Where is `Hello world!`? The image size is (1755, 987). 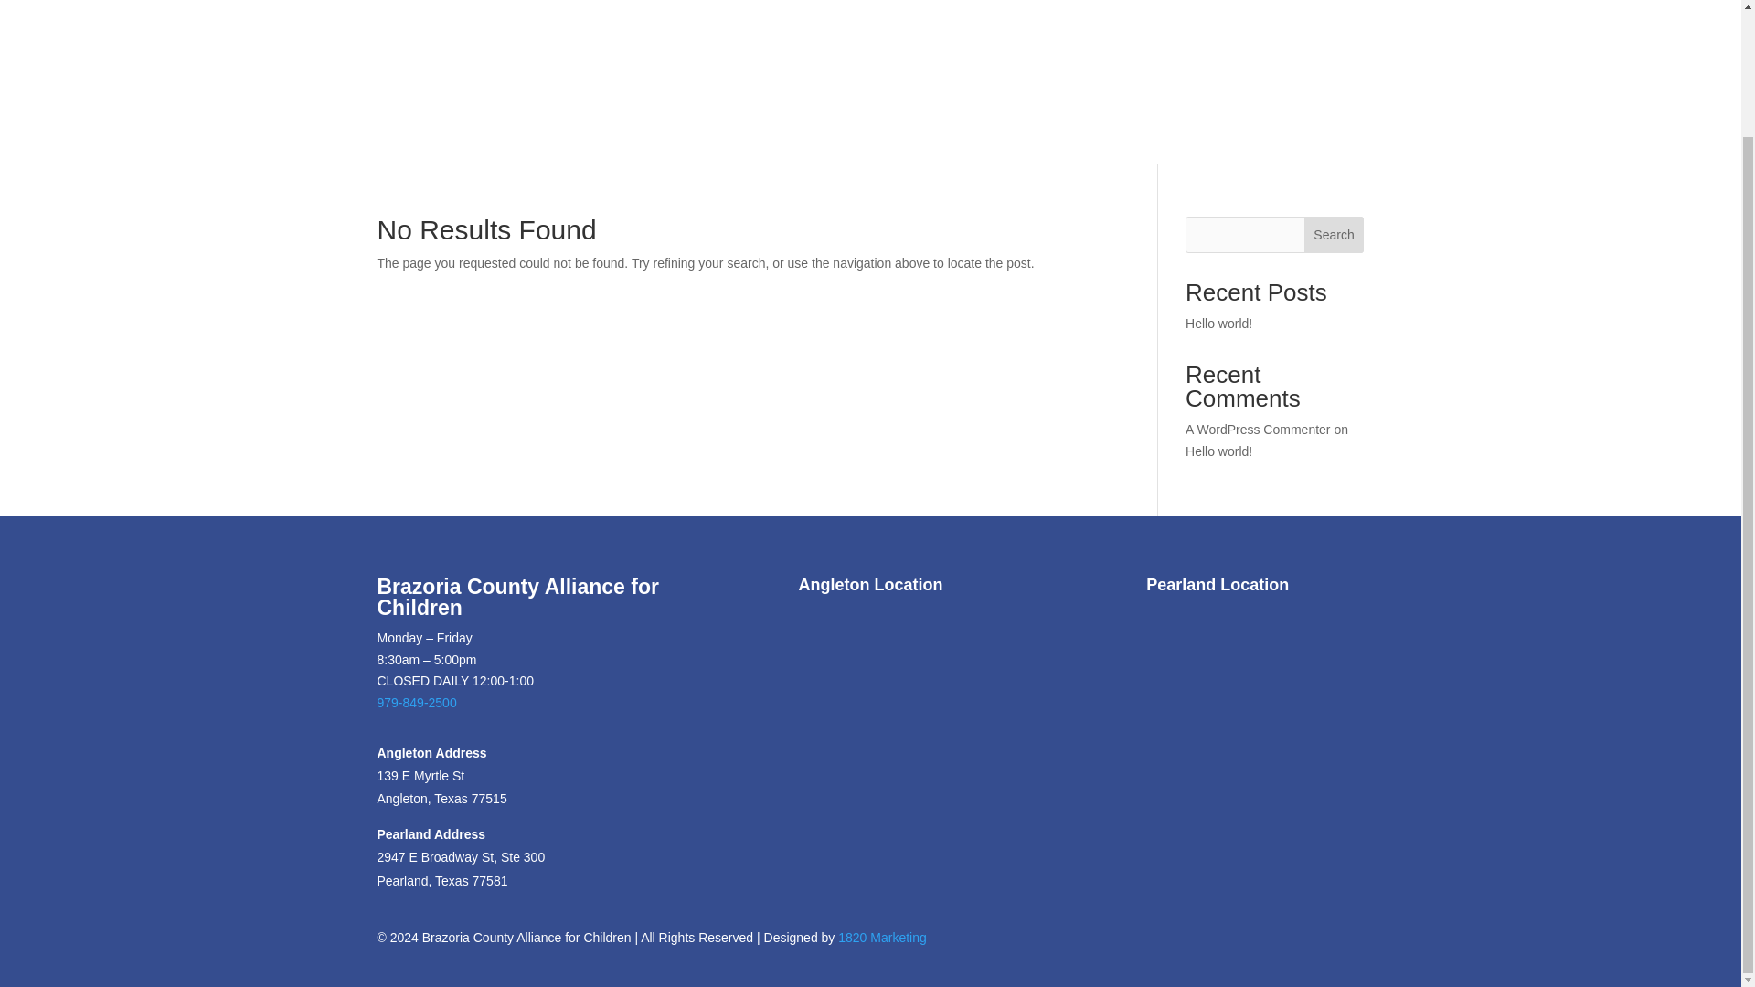 Hello world! is located at coordinates (1219, 323).